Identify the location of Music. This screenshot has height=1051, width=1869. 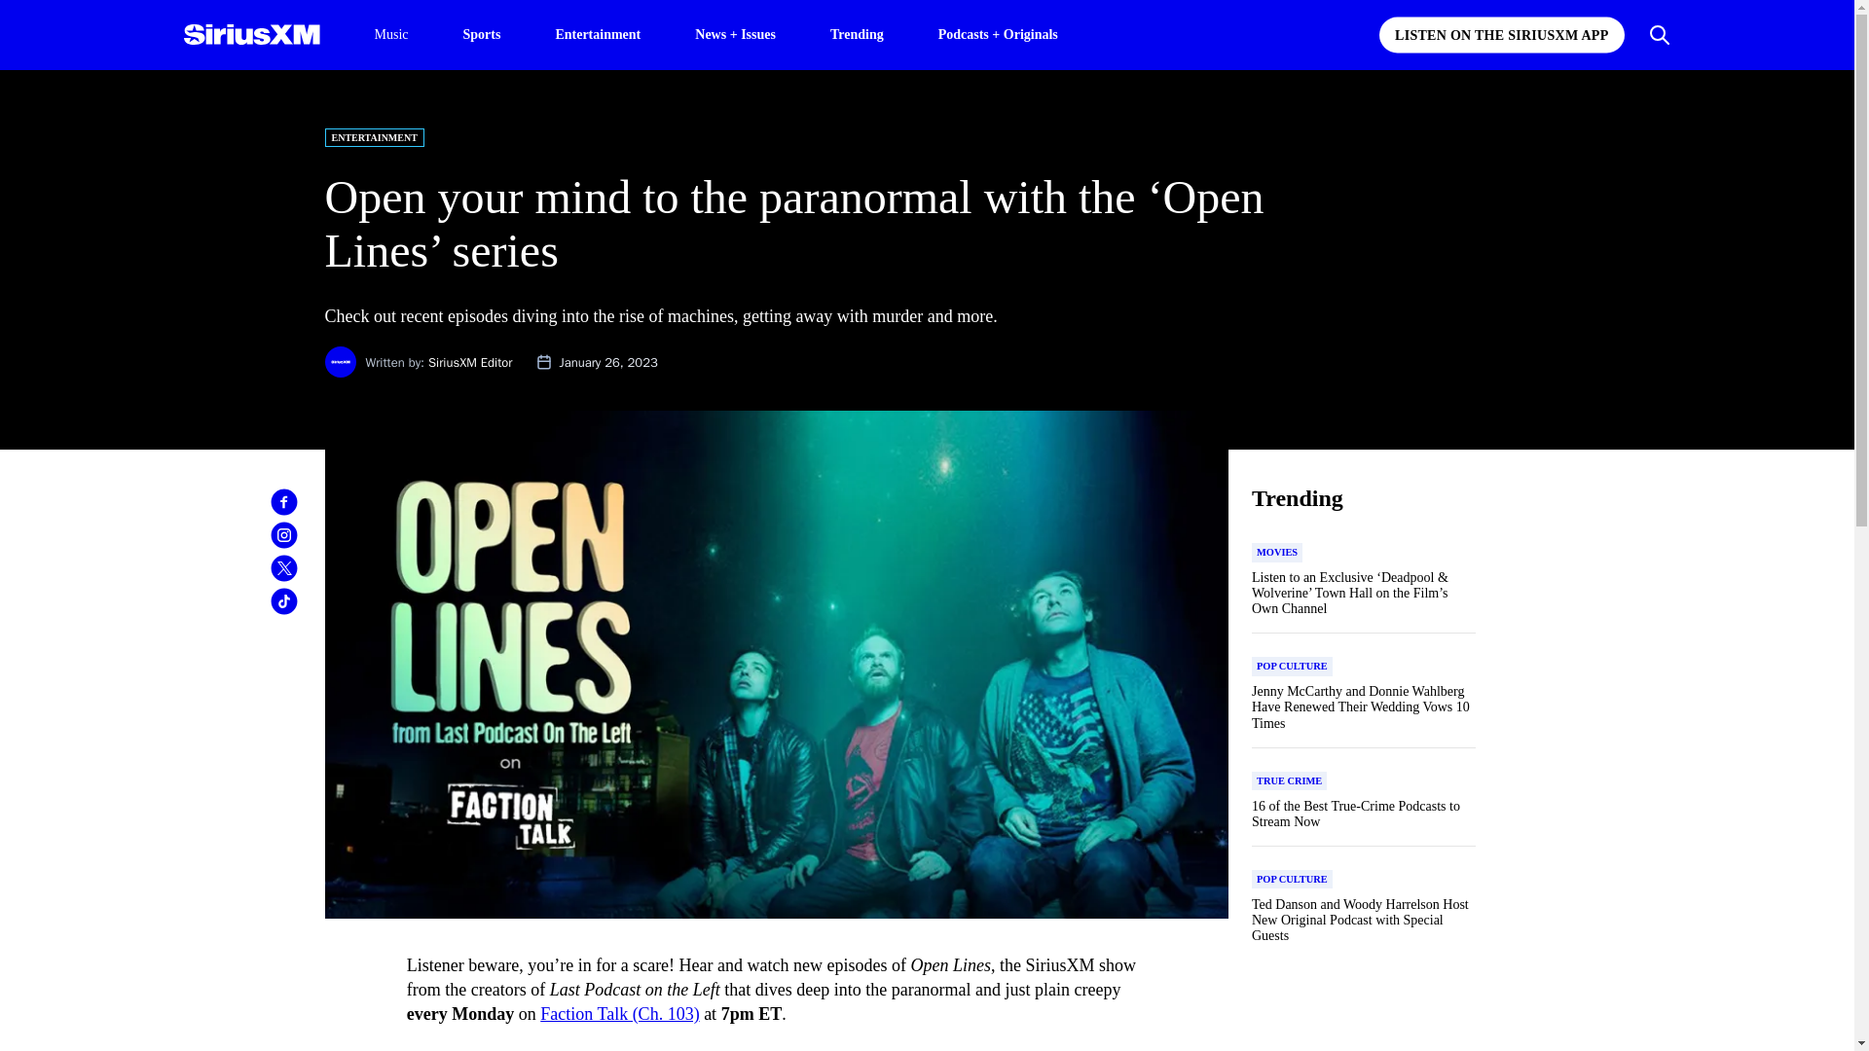
(390, 35).